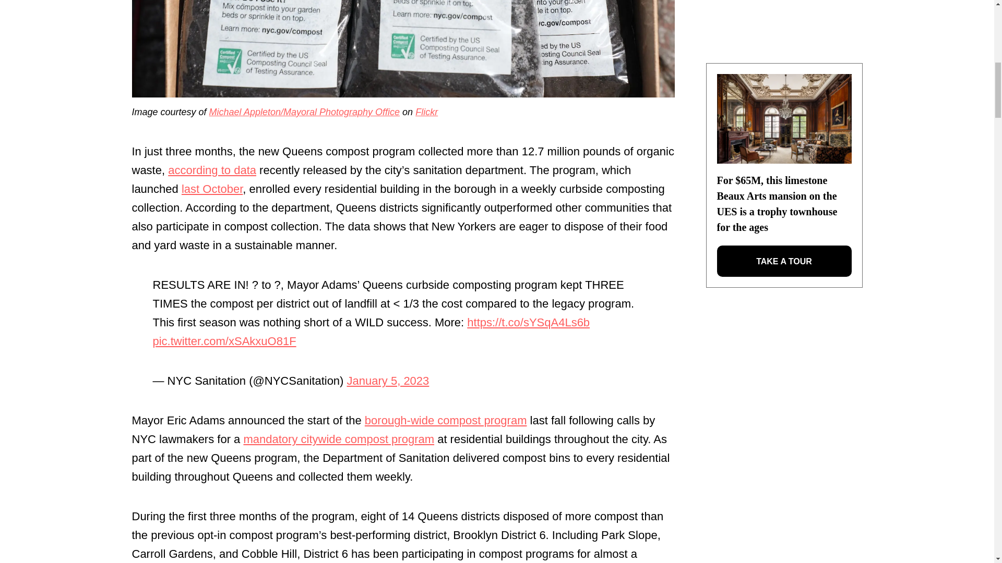  Describe the element at coordinates (446, 420) in the screenshot. I see `borough-wide compost program` at that location.